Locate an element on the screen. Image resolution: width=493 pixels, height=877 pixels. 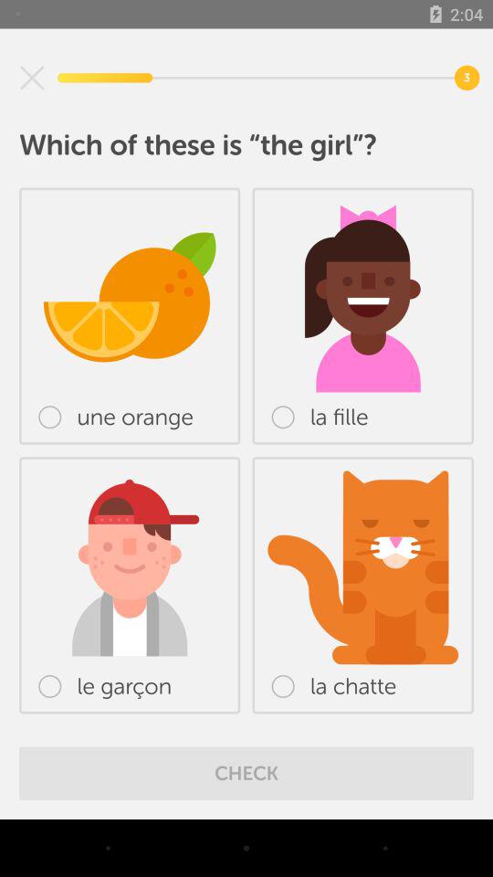
press icon at the top left corner is located at coordinates (32, 78).